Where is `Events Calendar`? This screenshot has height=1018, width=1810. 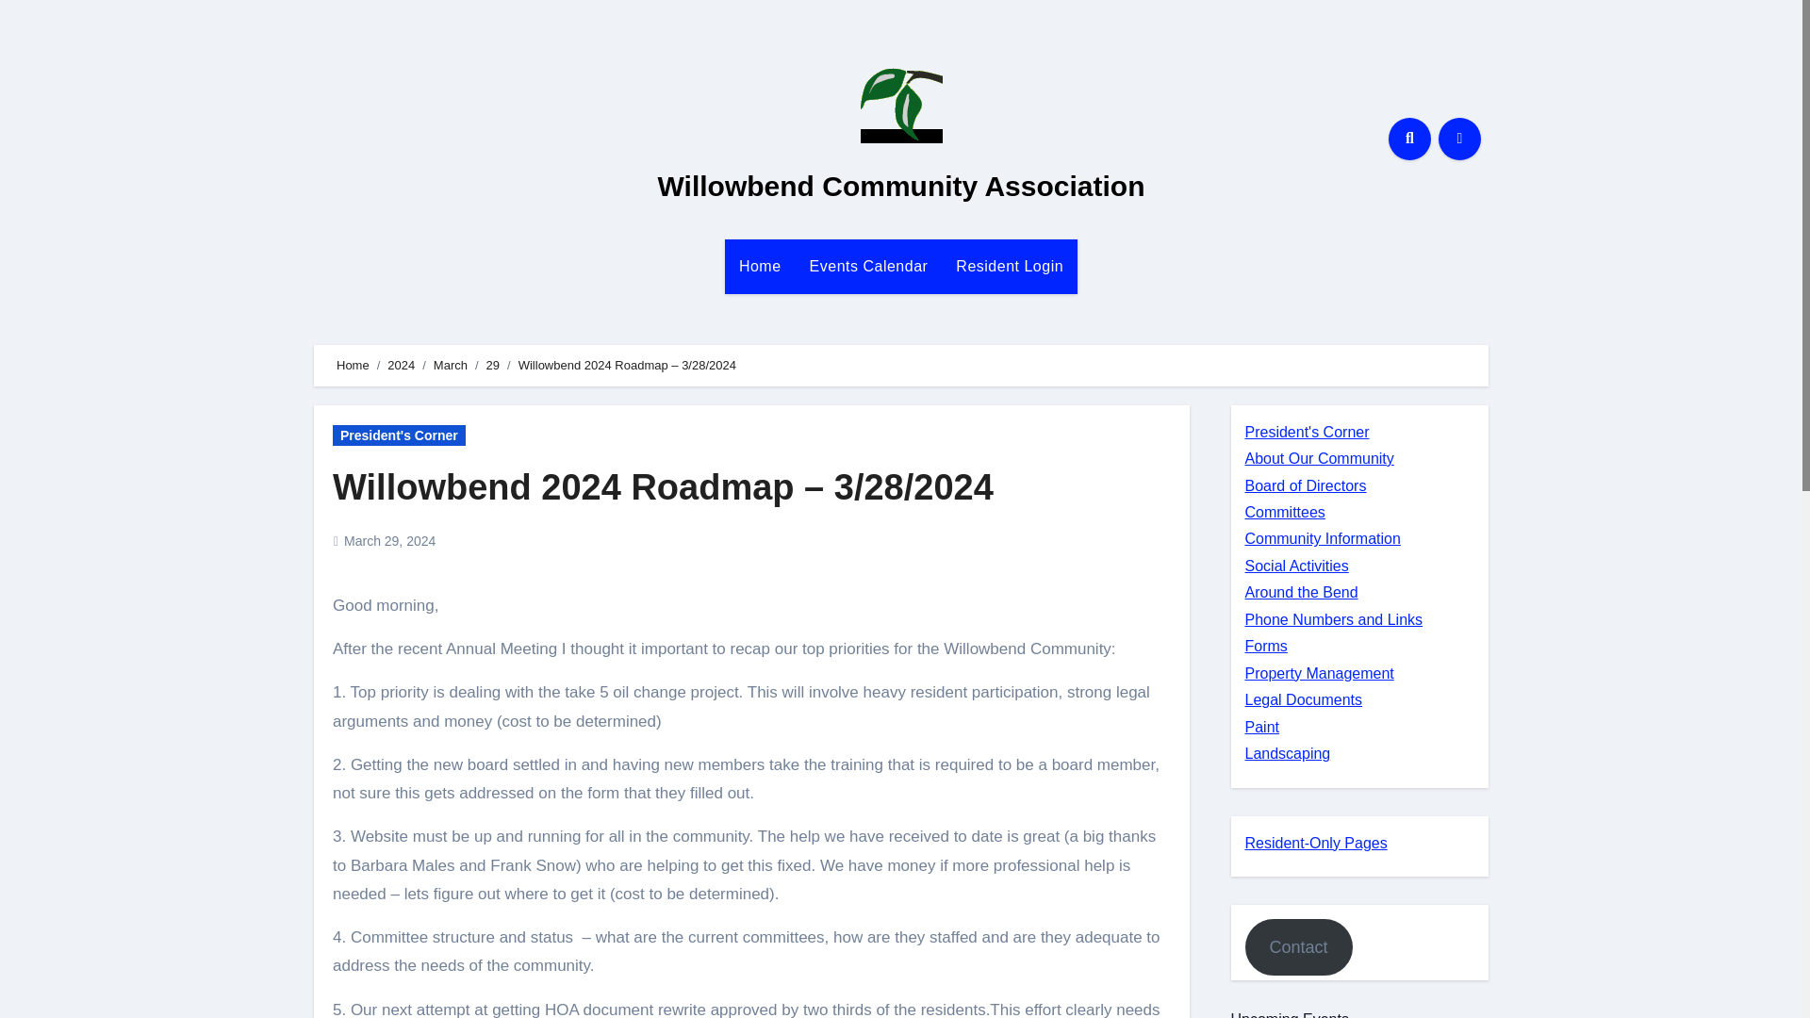
Events Calendar is located at coordinates (869, 266).